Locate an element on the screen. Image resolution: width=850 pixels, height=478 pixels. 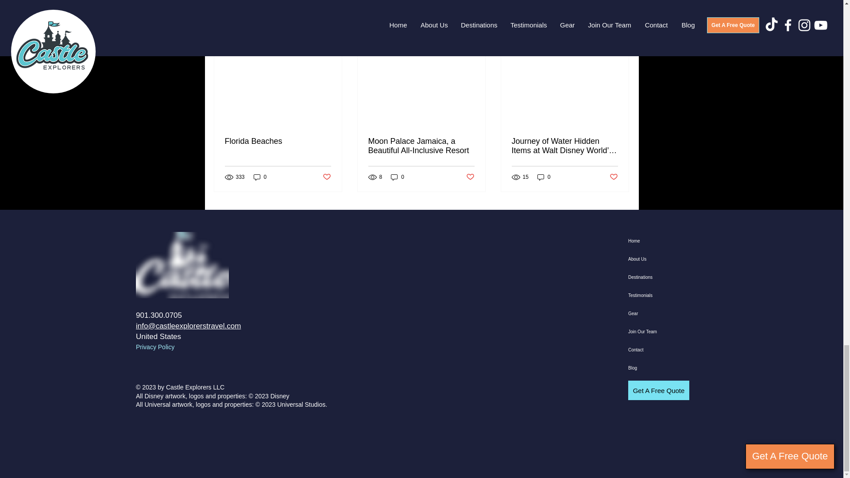
Moon Palace Jamaica, a Beautiful All-Inclusive Resort is located at coordinates (421, 146).